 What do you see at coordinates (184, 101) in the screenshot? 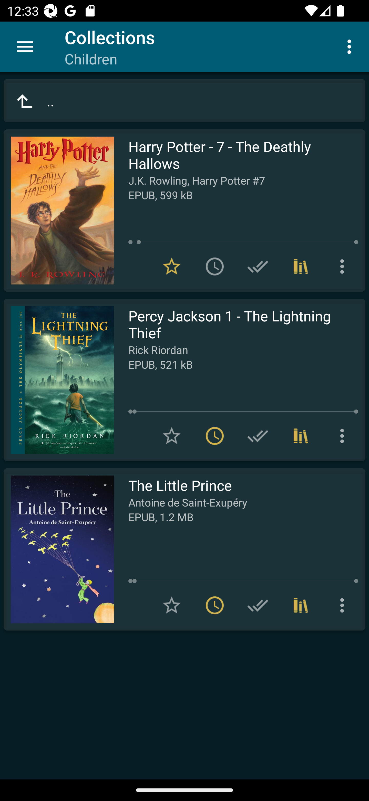
I see `..` at bounding box center [184, 101].